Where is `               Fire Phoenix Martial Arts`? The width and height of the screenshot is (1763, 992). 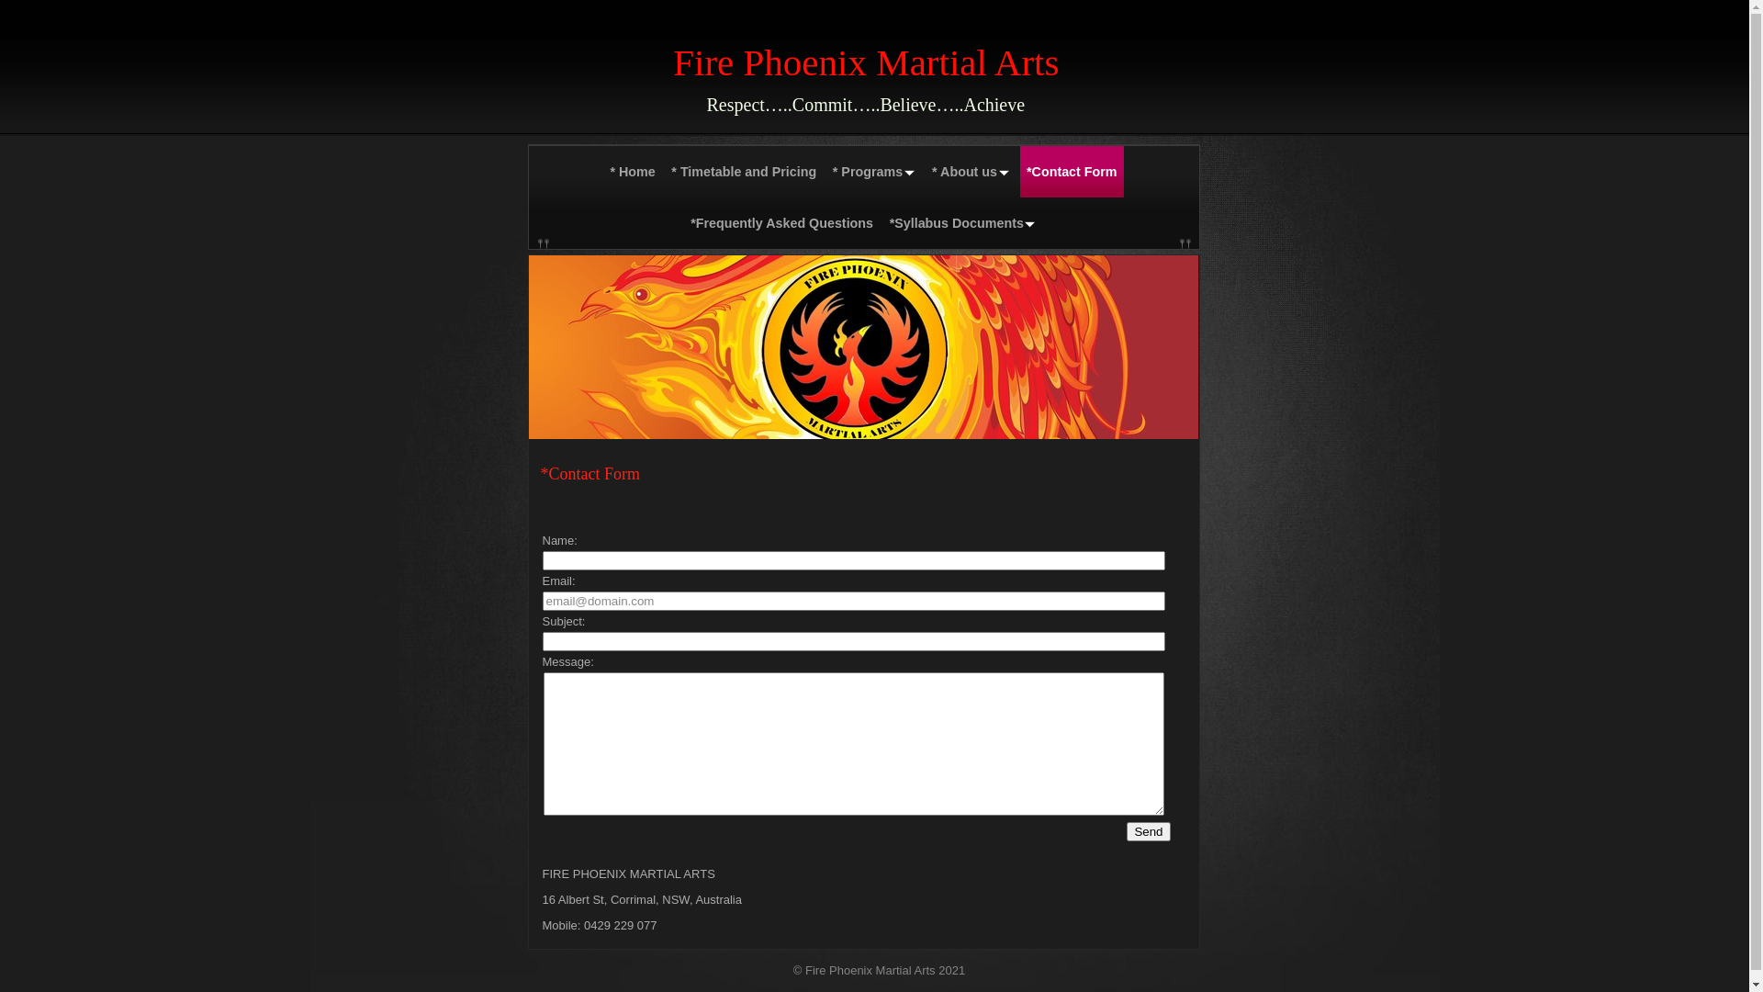                Fire Phoenix Martial Arts is located at coordinates (796, 68).